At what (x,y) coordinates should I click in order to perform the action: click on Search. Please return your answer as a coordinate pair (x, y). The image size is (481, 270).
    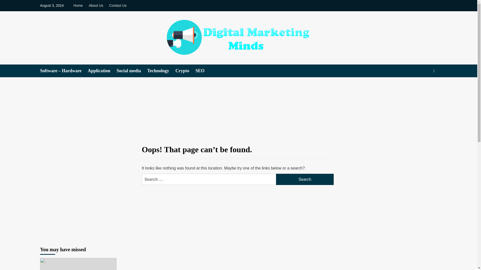
    Looking at the image, I should click on (422, 86).